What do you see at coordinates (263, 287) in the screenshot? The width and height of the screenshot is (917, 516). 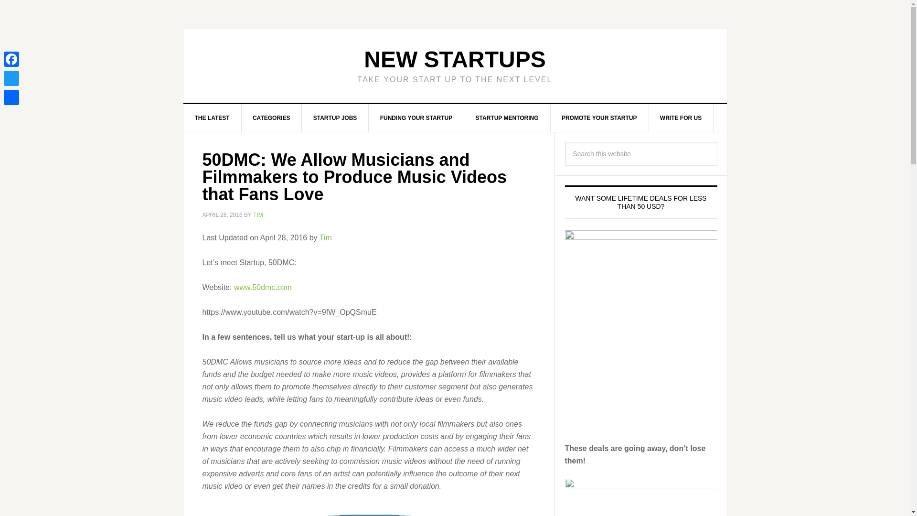 I see `www.50dmc.com` at bounding box center [263, 287].